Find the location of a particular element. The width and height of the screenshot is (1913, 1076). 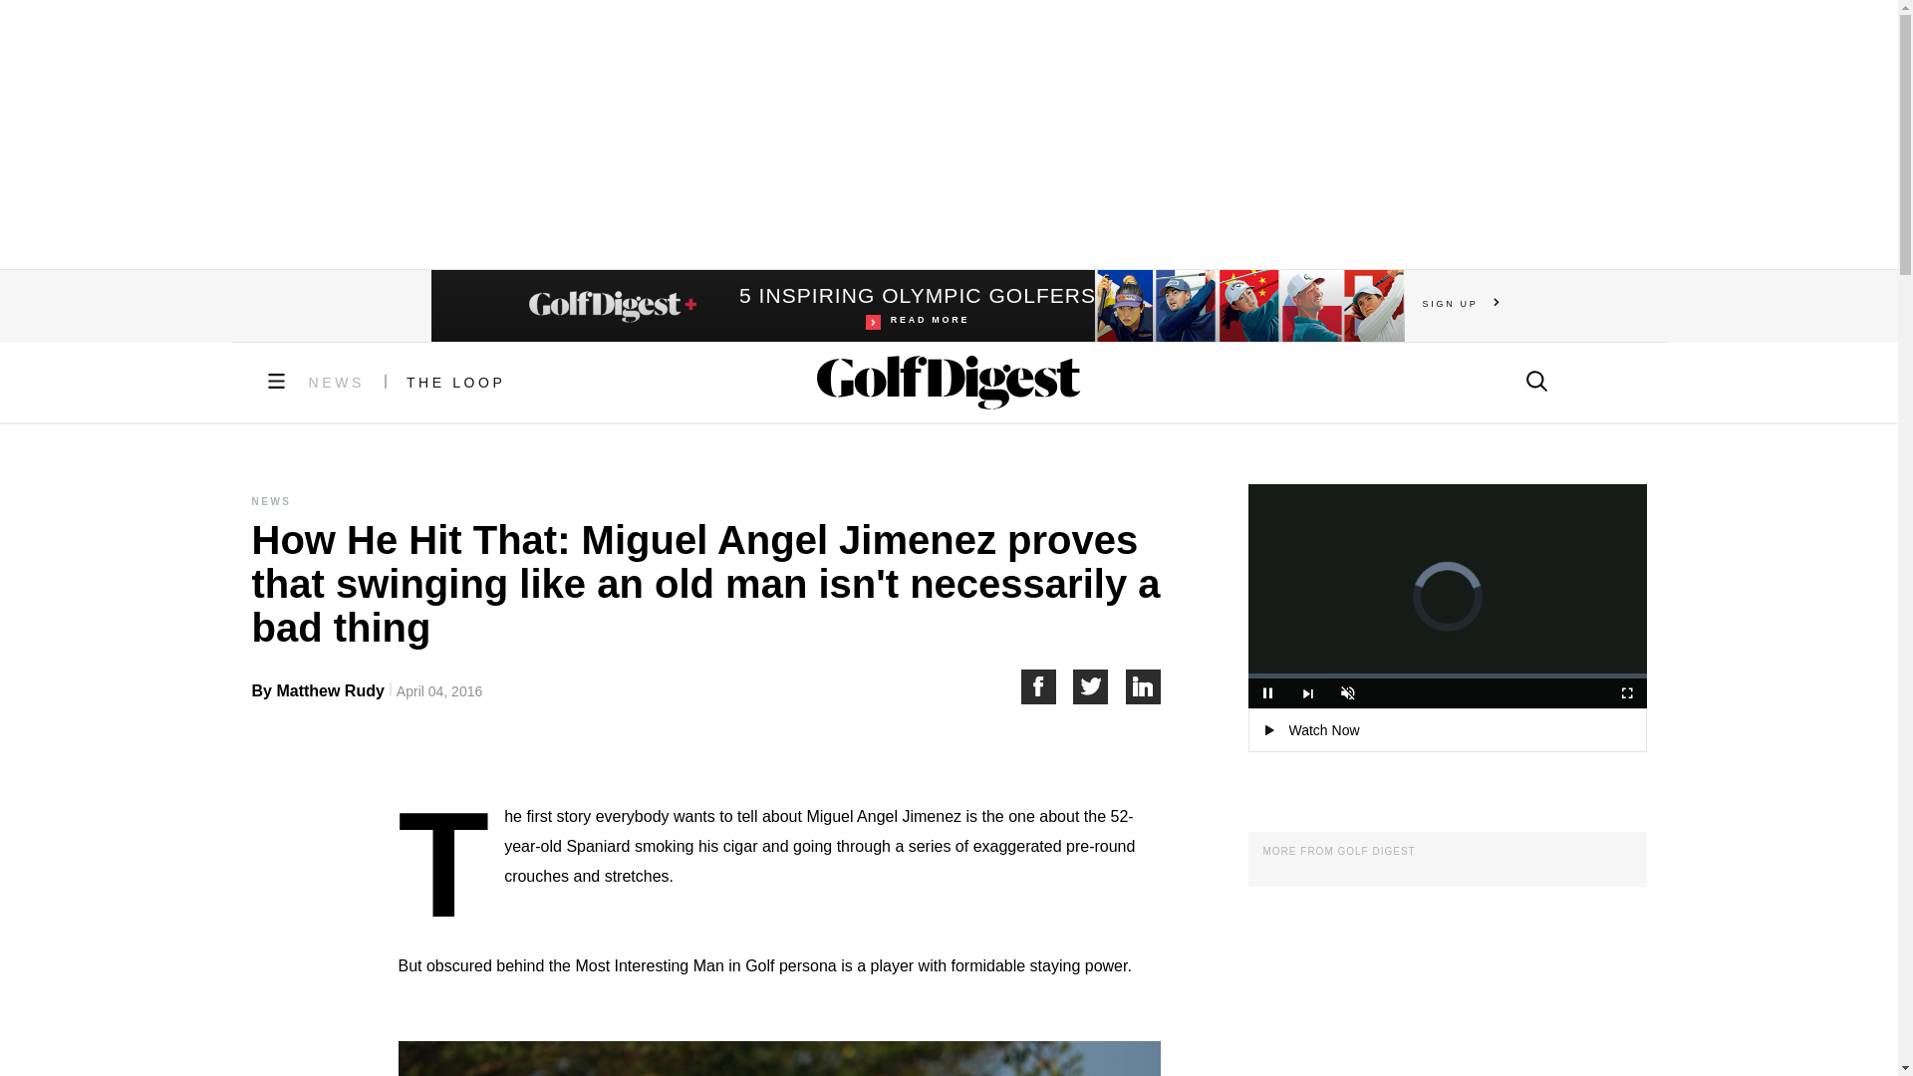

Share on Twitter is located at coordinates (1100, 686).